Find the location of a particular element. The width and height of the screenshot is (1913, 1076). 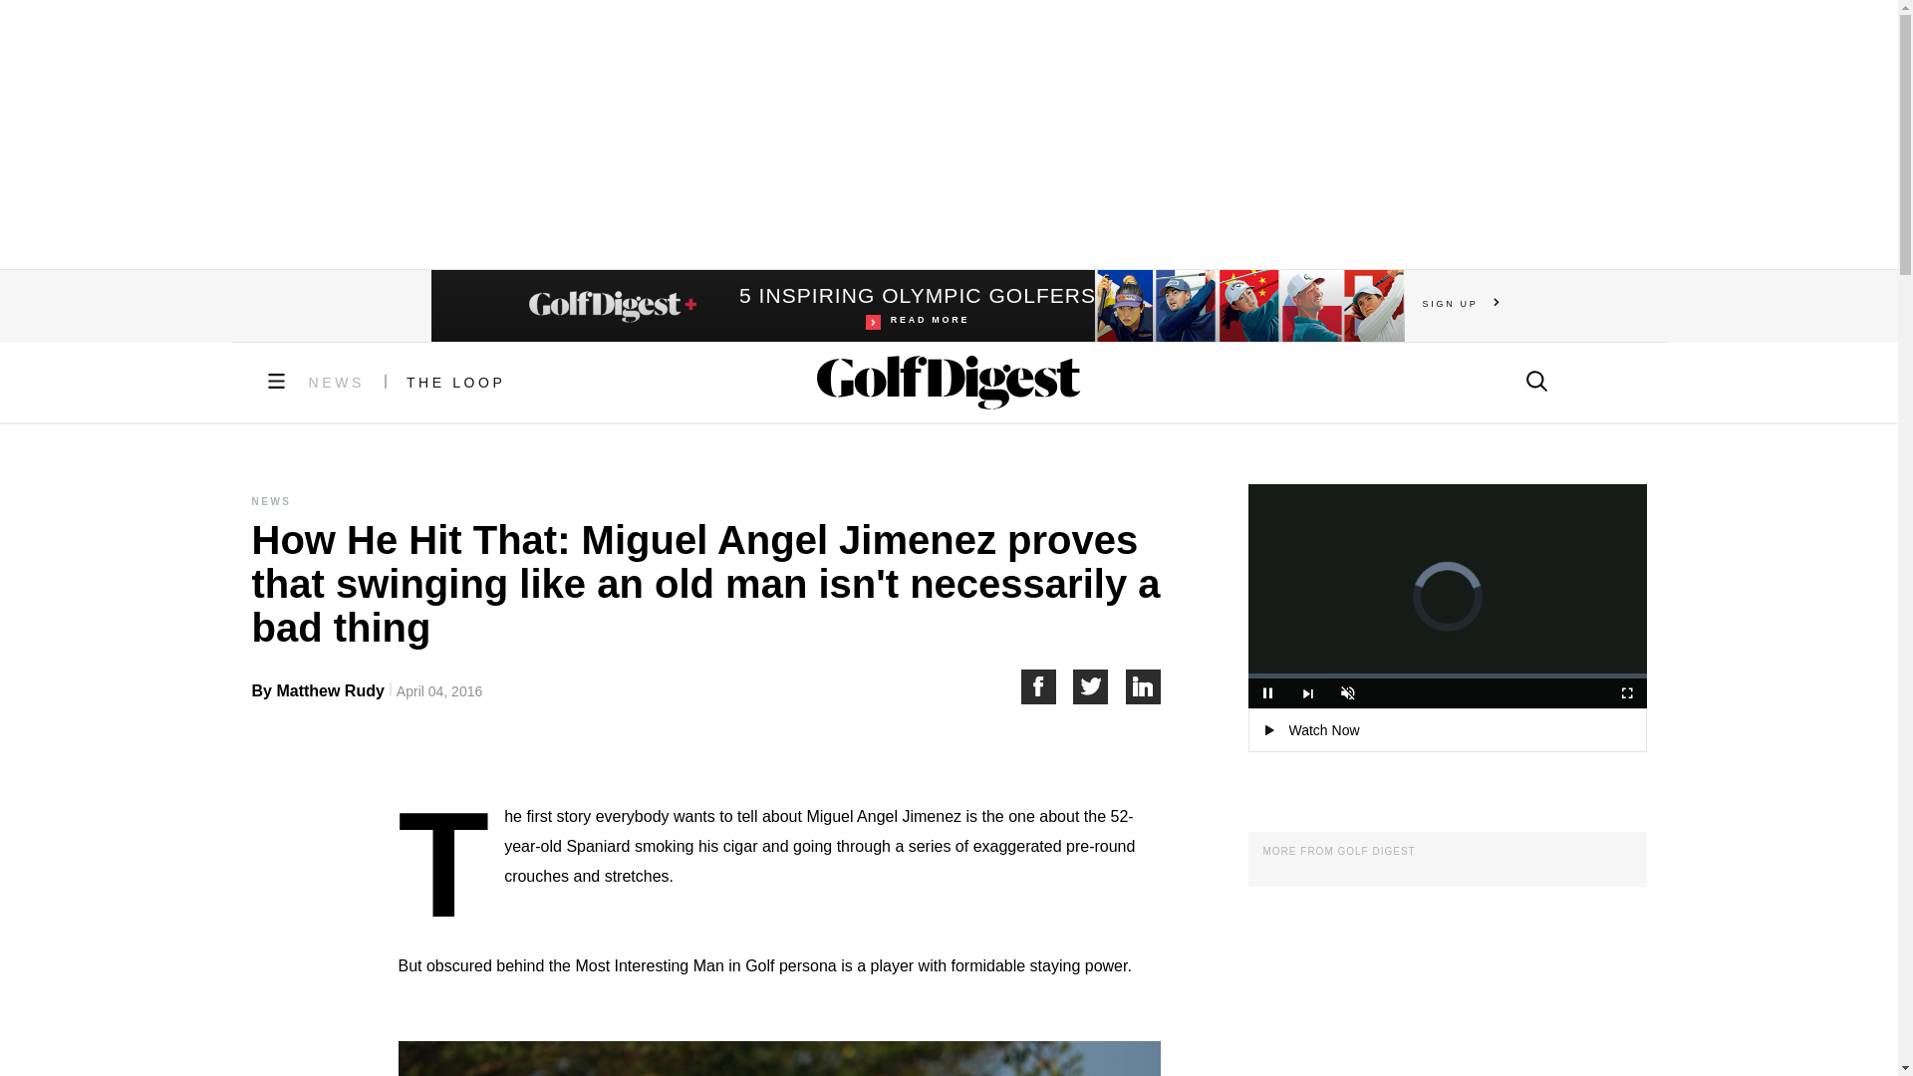

Share on Twitter is located at coordinates (1100, 686).